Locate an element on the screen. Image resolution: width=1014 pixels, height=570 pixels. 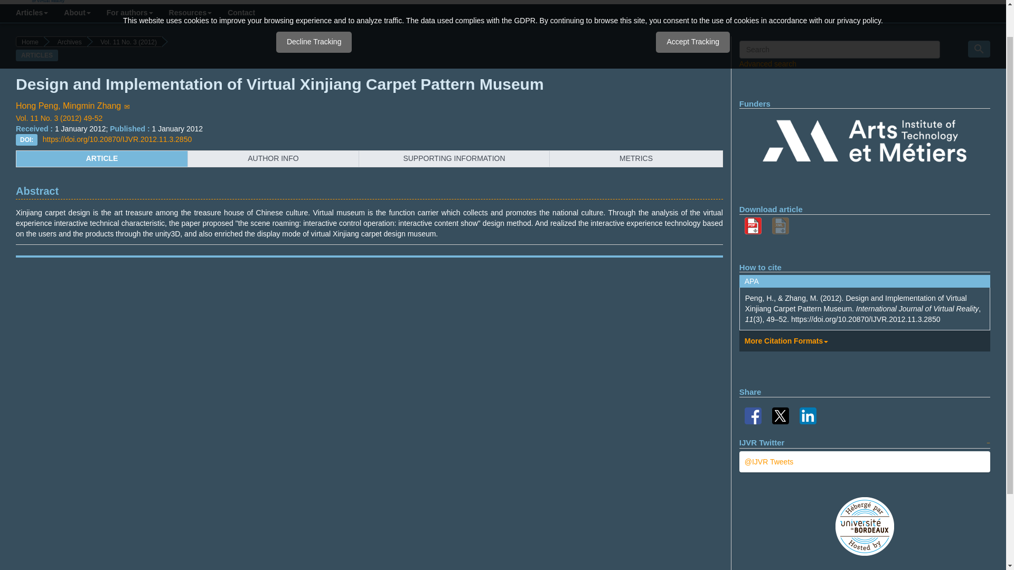
Home is located at coordinates (30, 41).